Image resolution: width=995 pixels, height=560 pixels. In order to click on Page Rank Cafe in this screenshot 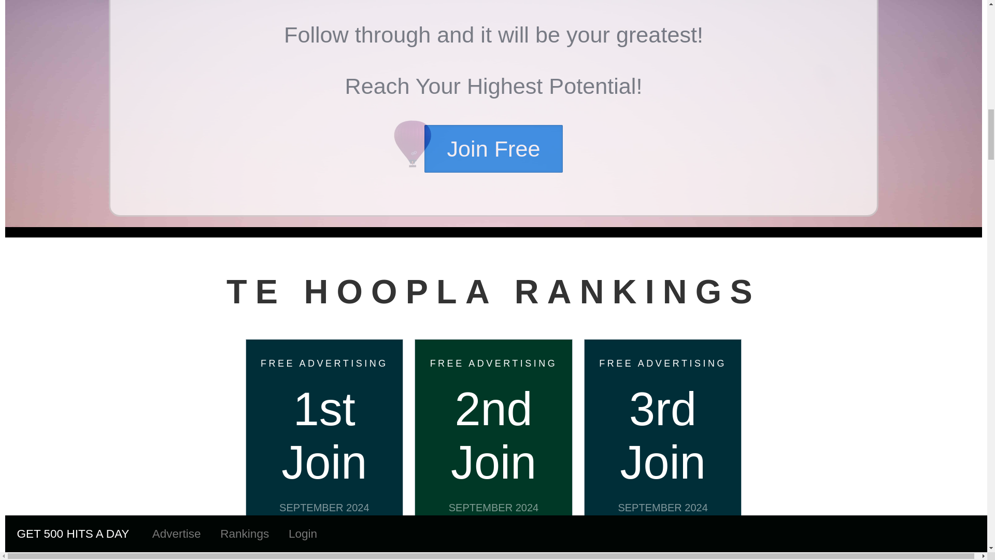, I will do `click(662, 550)`.